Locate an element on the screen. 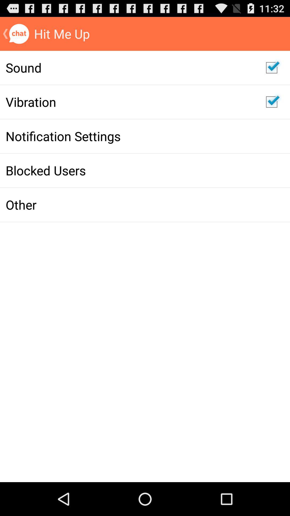 The width and height of the screenshot is (290, 516). select other item is located at coordinates (130, 205).